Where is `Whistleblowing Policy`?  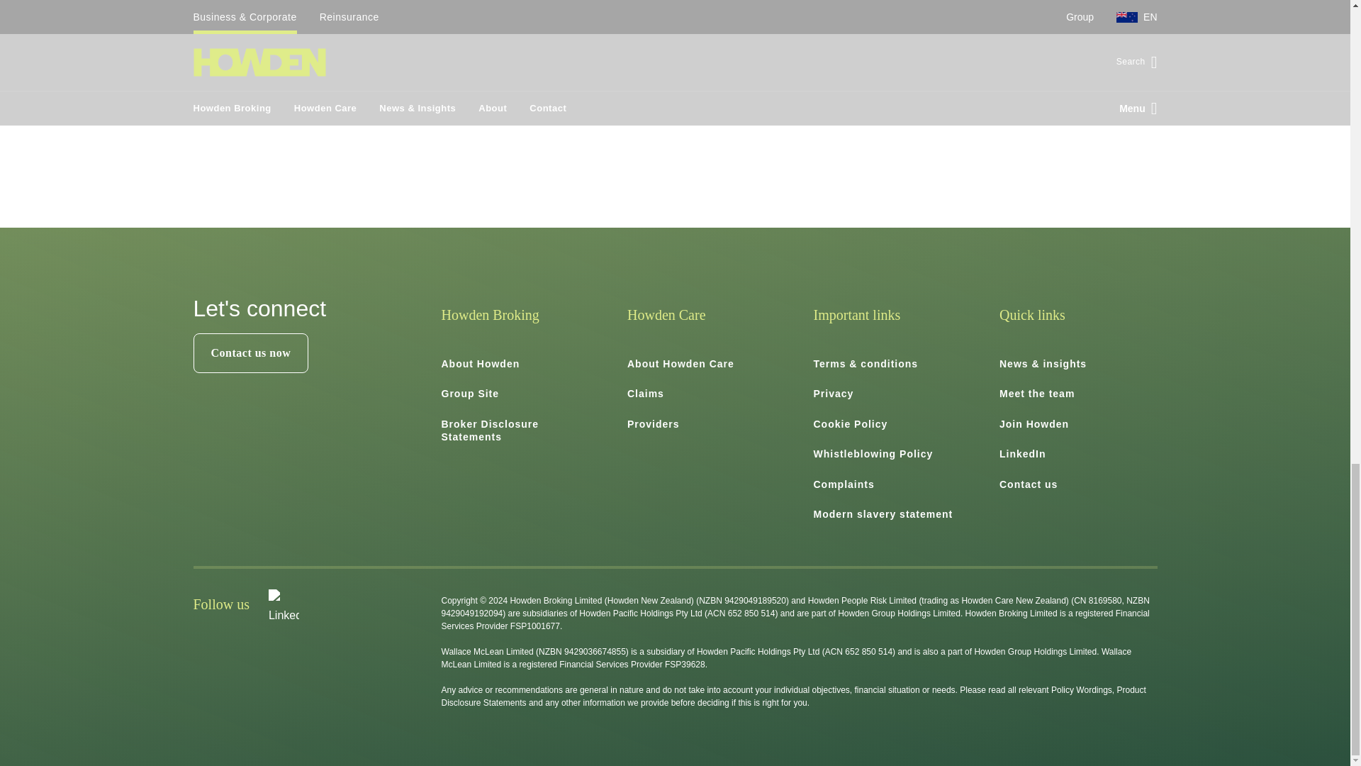 Whistleblowing Policy is located at coordinates (873, 454).